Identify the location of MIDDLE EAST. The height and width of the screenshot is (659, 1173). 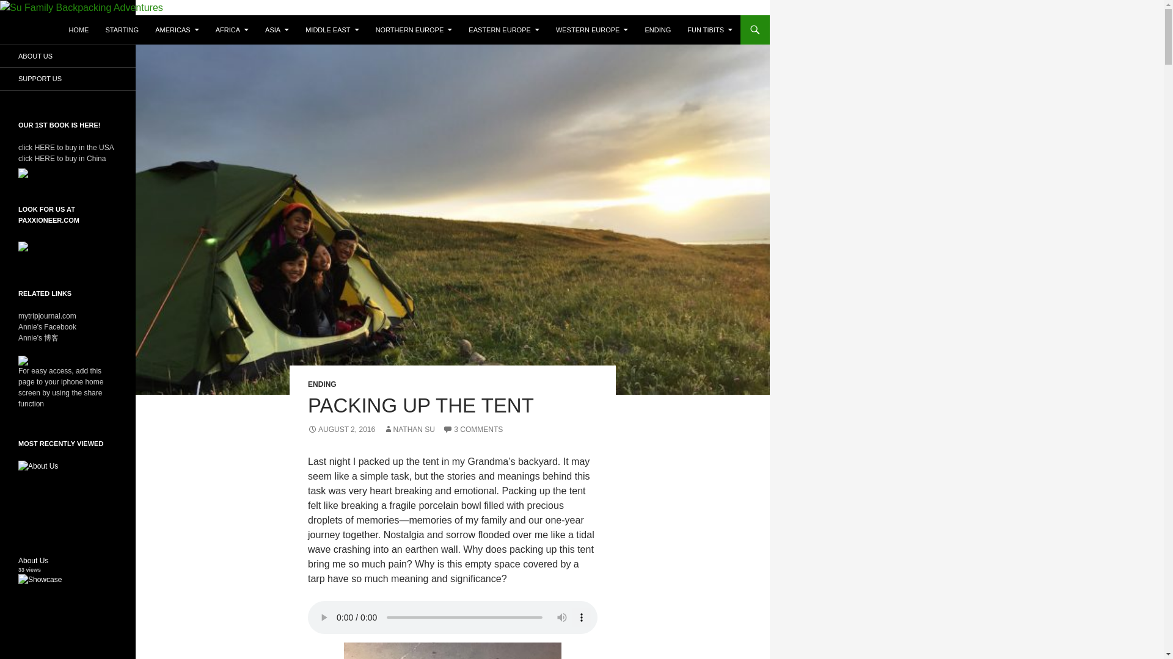
(332, 29).